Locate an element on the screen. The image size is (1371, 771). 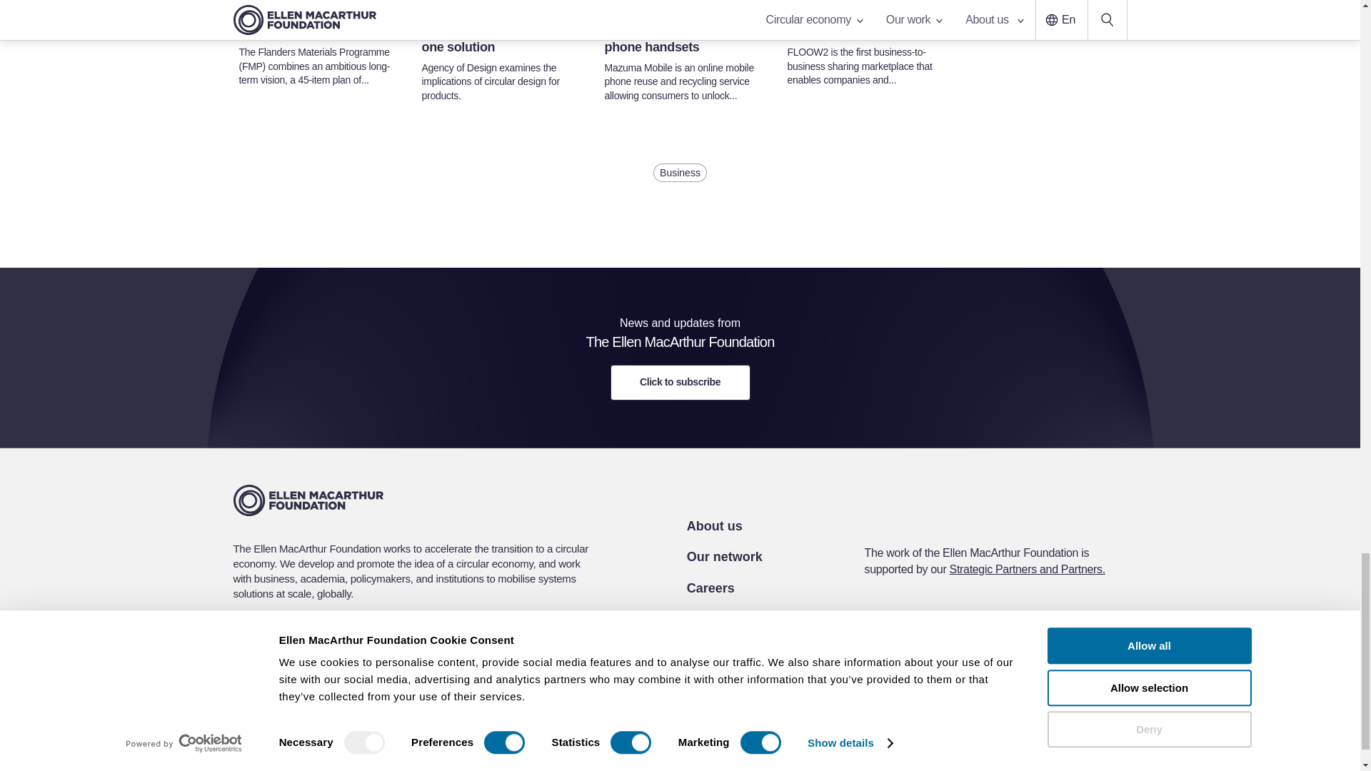
Link to EMF Facebook page. Opens in a new tab. is located at coordinates (878, 651).